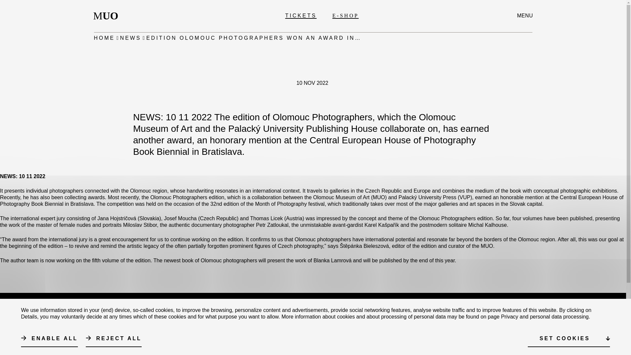 Image resolution: width=631 pixels, height=355 pixels. Describe the element at coordinates (108, 16) in the screenshot. I see `MUSEUM OF MODERN ART` at that location.